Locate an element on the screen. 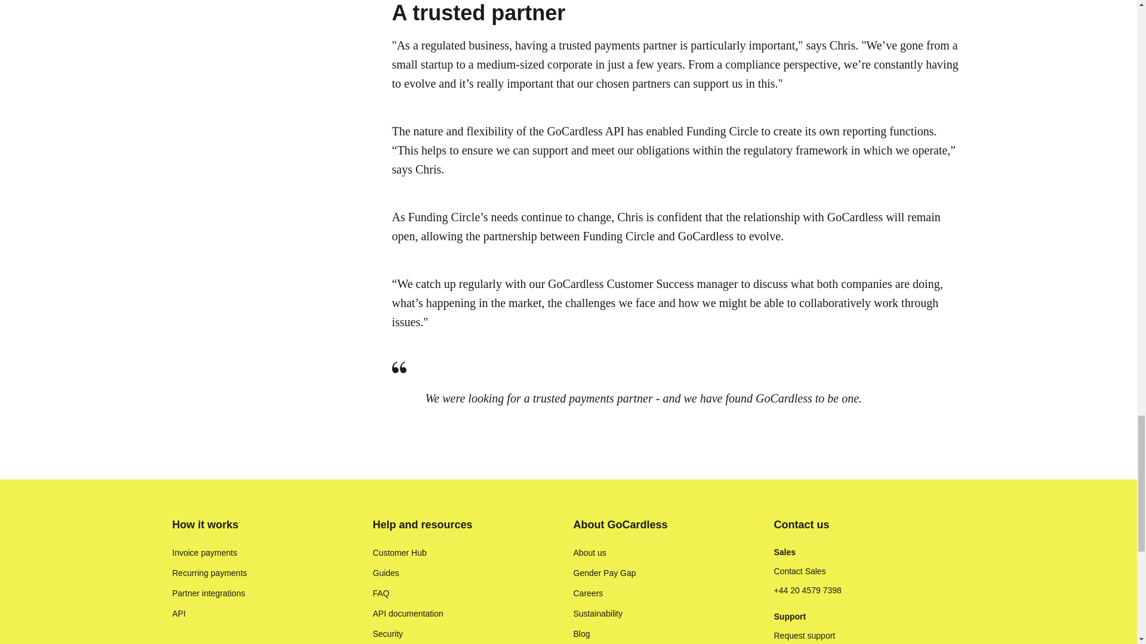 This screenshot has height=644, width=1146. FAQ is located at coordinates (381, 593).